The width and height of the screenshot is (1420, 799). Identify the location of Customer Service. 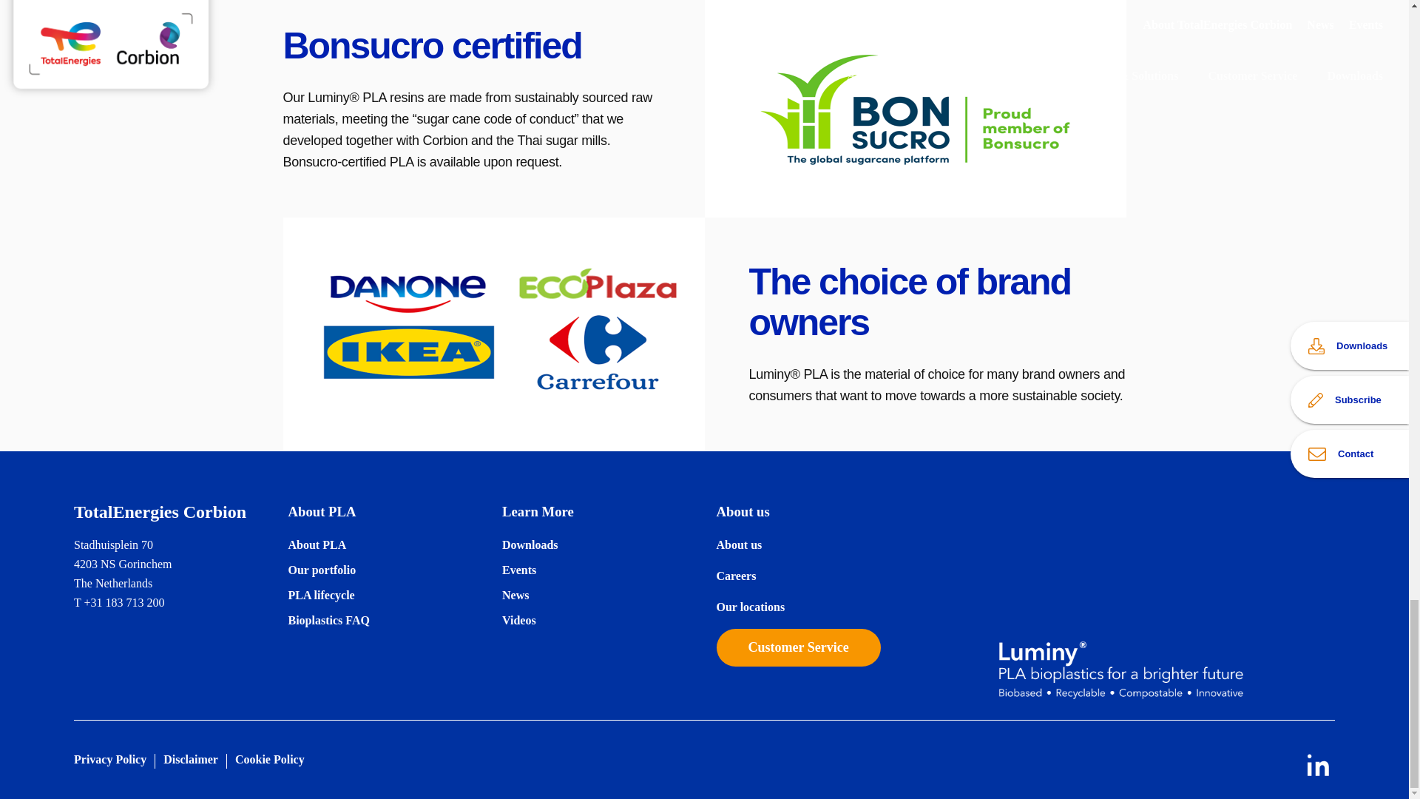
(797, 647).